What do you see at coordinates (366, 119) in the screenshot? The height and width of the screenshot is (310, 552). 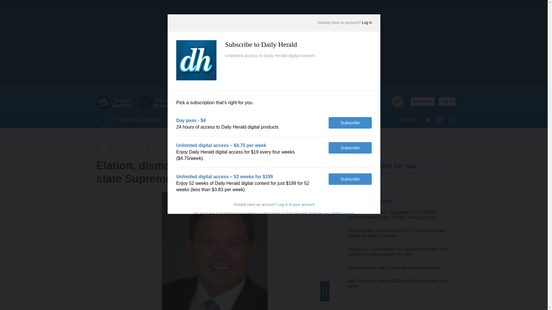 I see `Lifestyle` at bounding box center [366, 119].